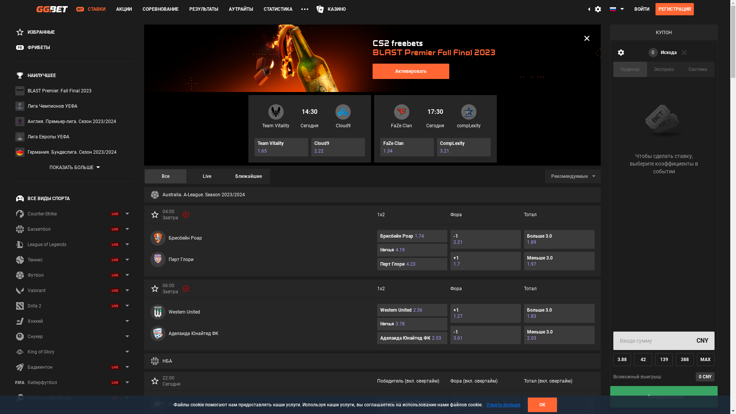 Image resolution: width=736 pixels, height=414 pixels. What do you see at coordinates (74, 91) in the screenshot?
I see `BLAST Premier: Fall Final 2023` at bounding box center [74, 91].